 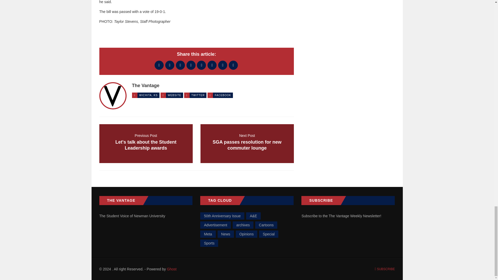 What do you see at coordinates (233, 65) in the screenshot?
I see `Linkedin` at bounding box center [233, 65].